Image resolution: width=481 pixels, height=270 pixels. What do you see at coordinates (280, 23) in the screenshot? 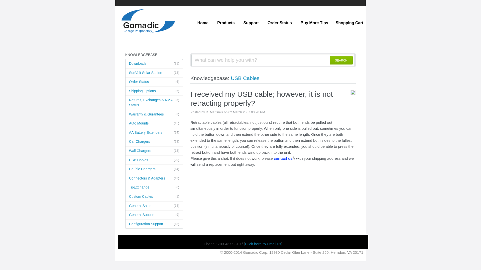
I see `Order Status` at bounding box center [280, 23].